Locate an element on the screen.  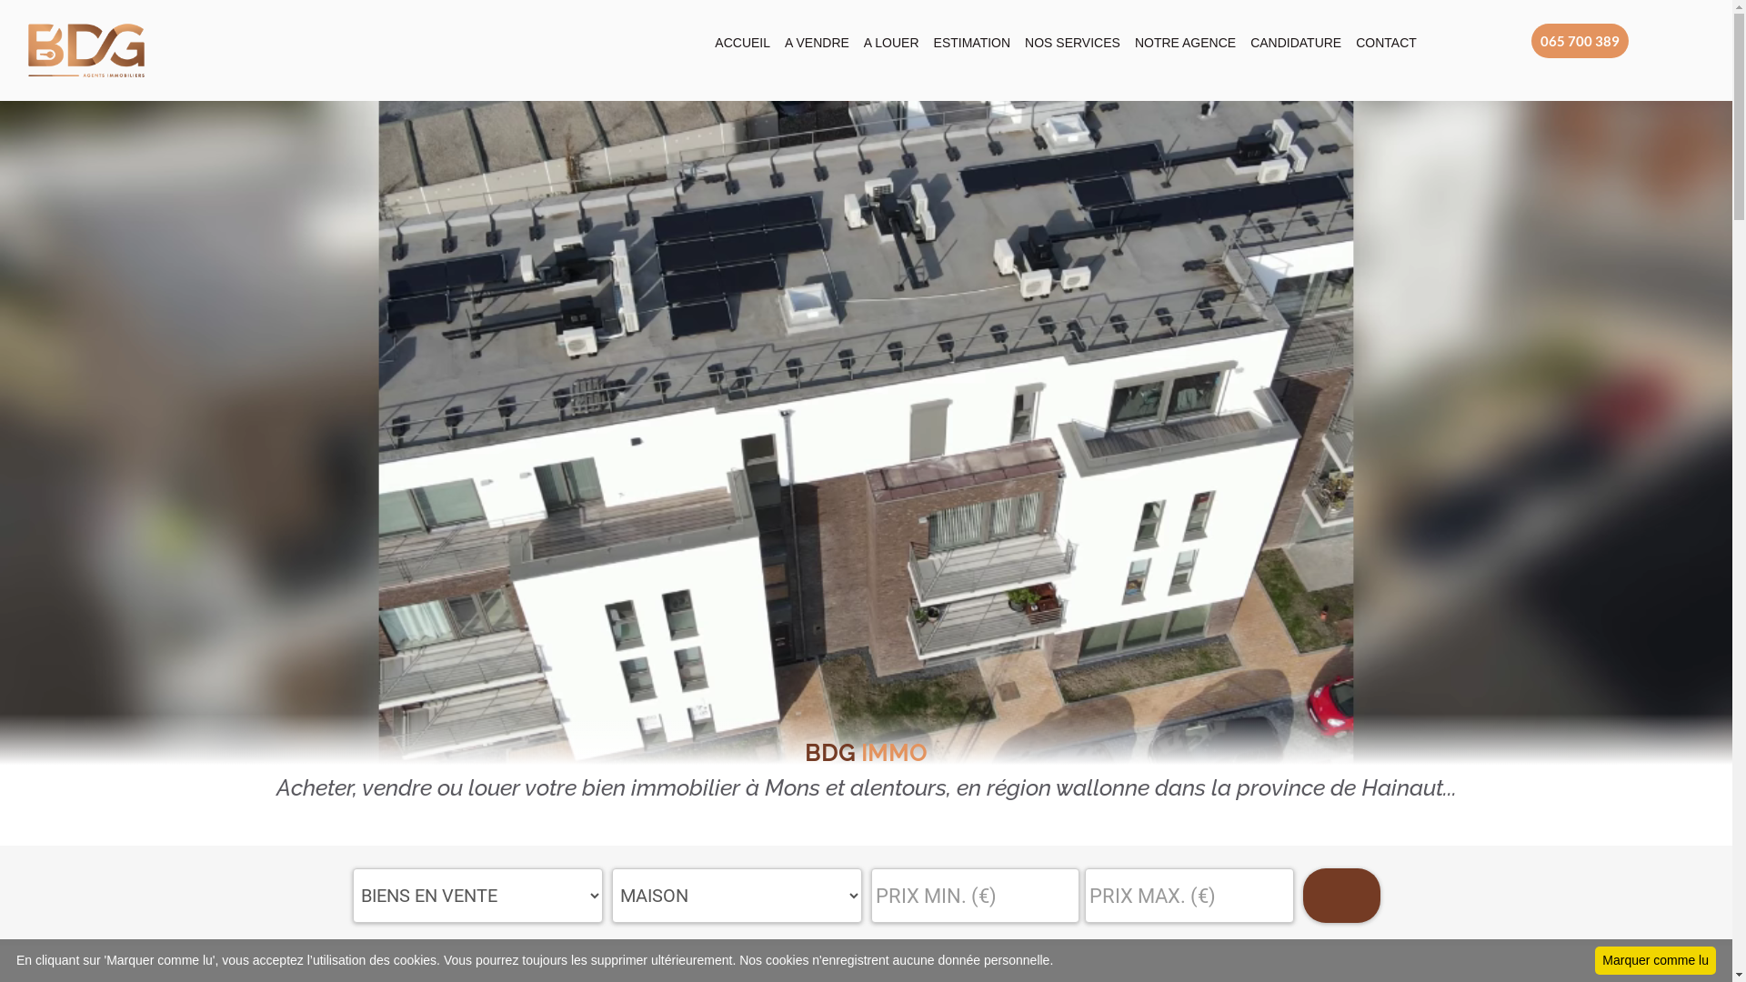
NOTRE AGENCE is located at coordinates (1186, 37).